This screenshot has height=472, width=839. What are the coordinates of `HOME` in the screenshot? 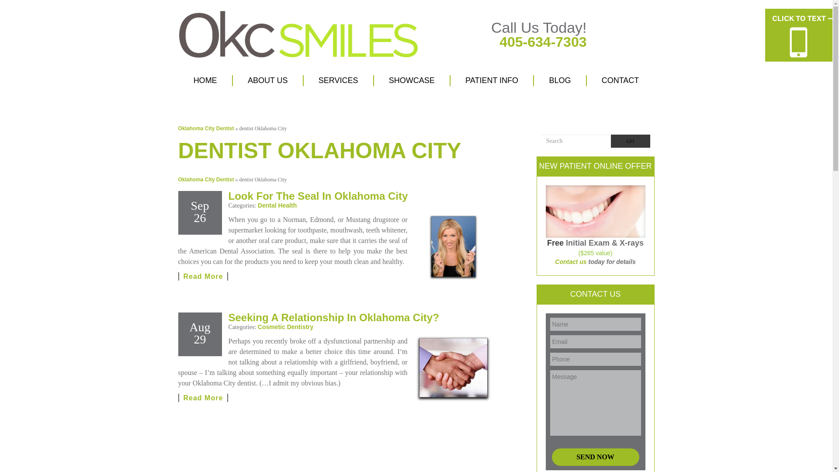 It's located at (205, 80).